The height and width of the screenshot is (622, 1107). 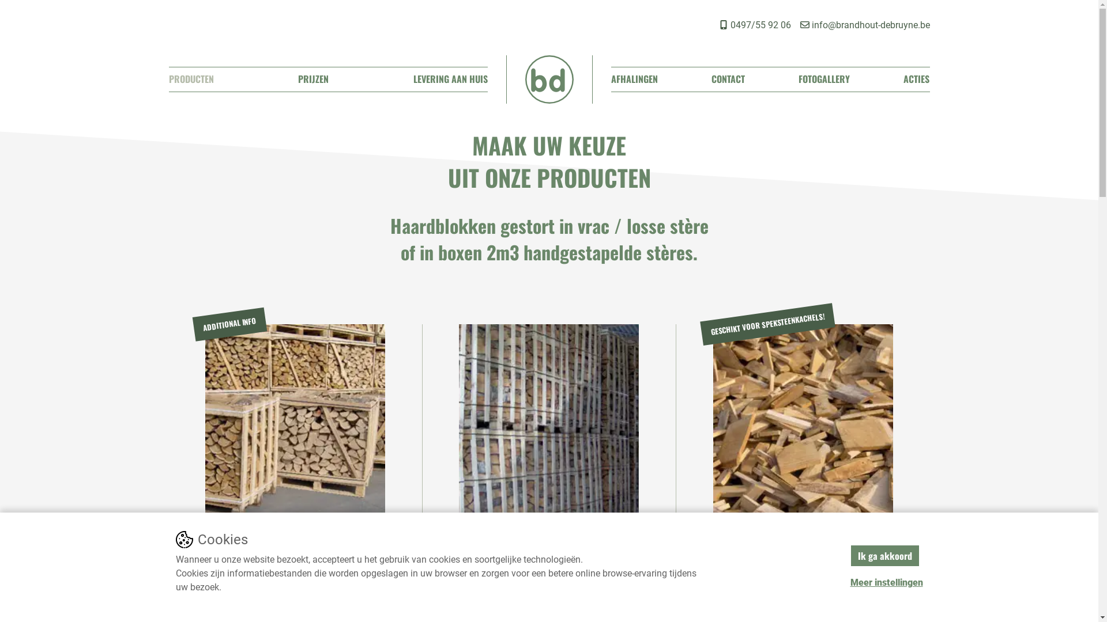 What do you see at coordinates (314, 79) in the screenshot?
I see `PRIJZEN` at bounding box center [314, 79].